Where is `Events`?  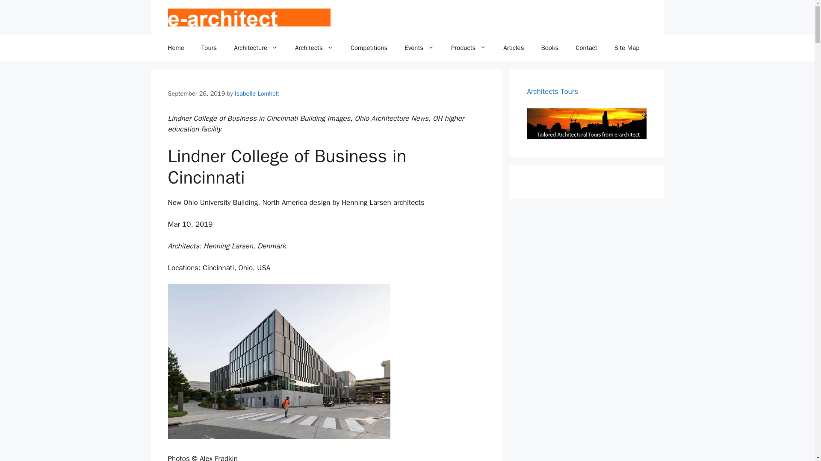
Events is located at coordinates (419, 48).